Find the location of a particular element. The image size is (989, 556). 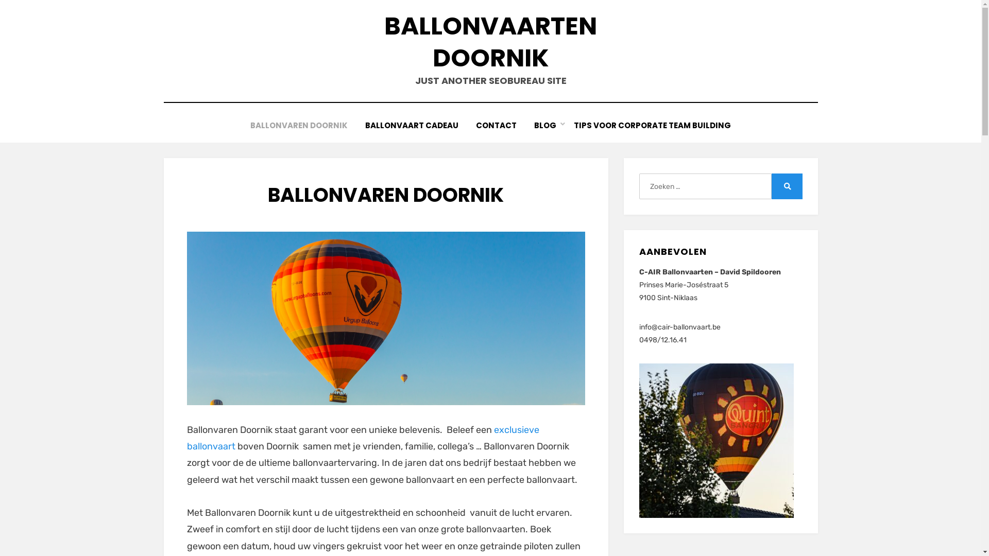

BALLONVAART CADEAU is located at coordinates (412, 126).